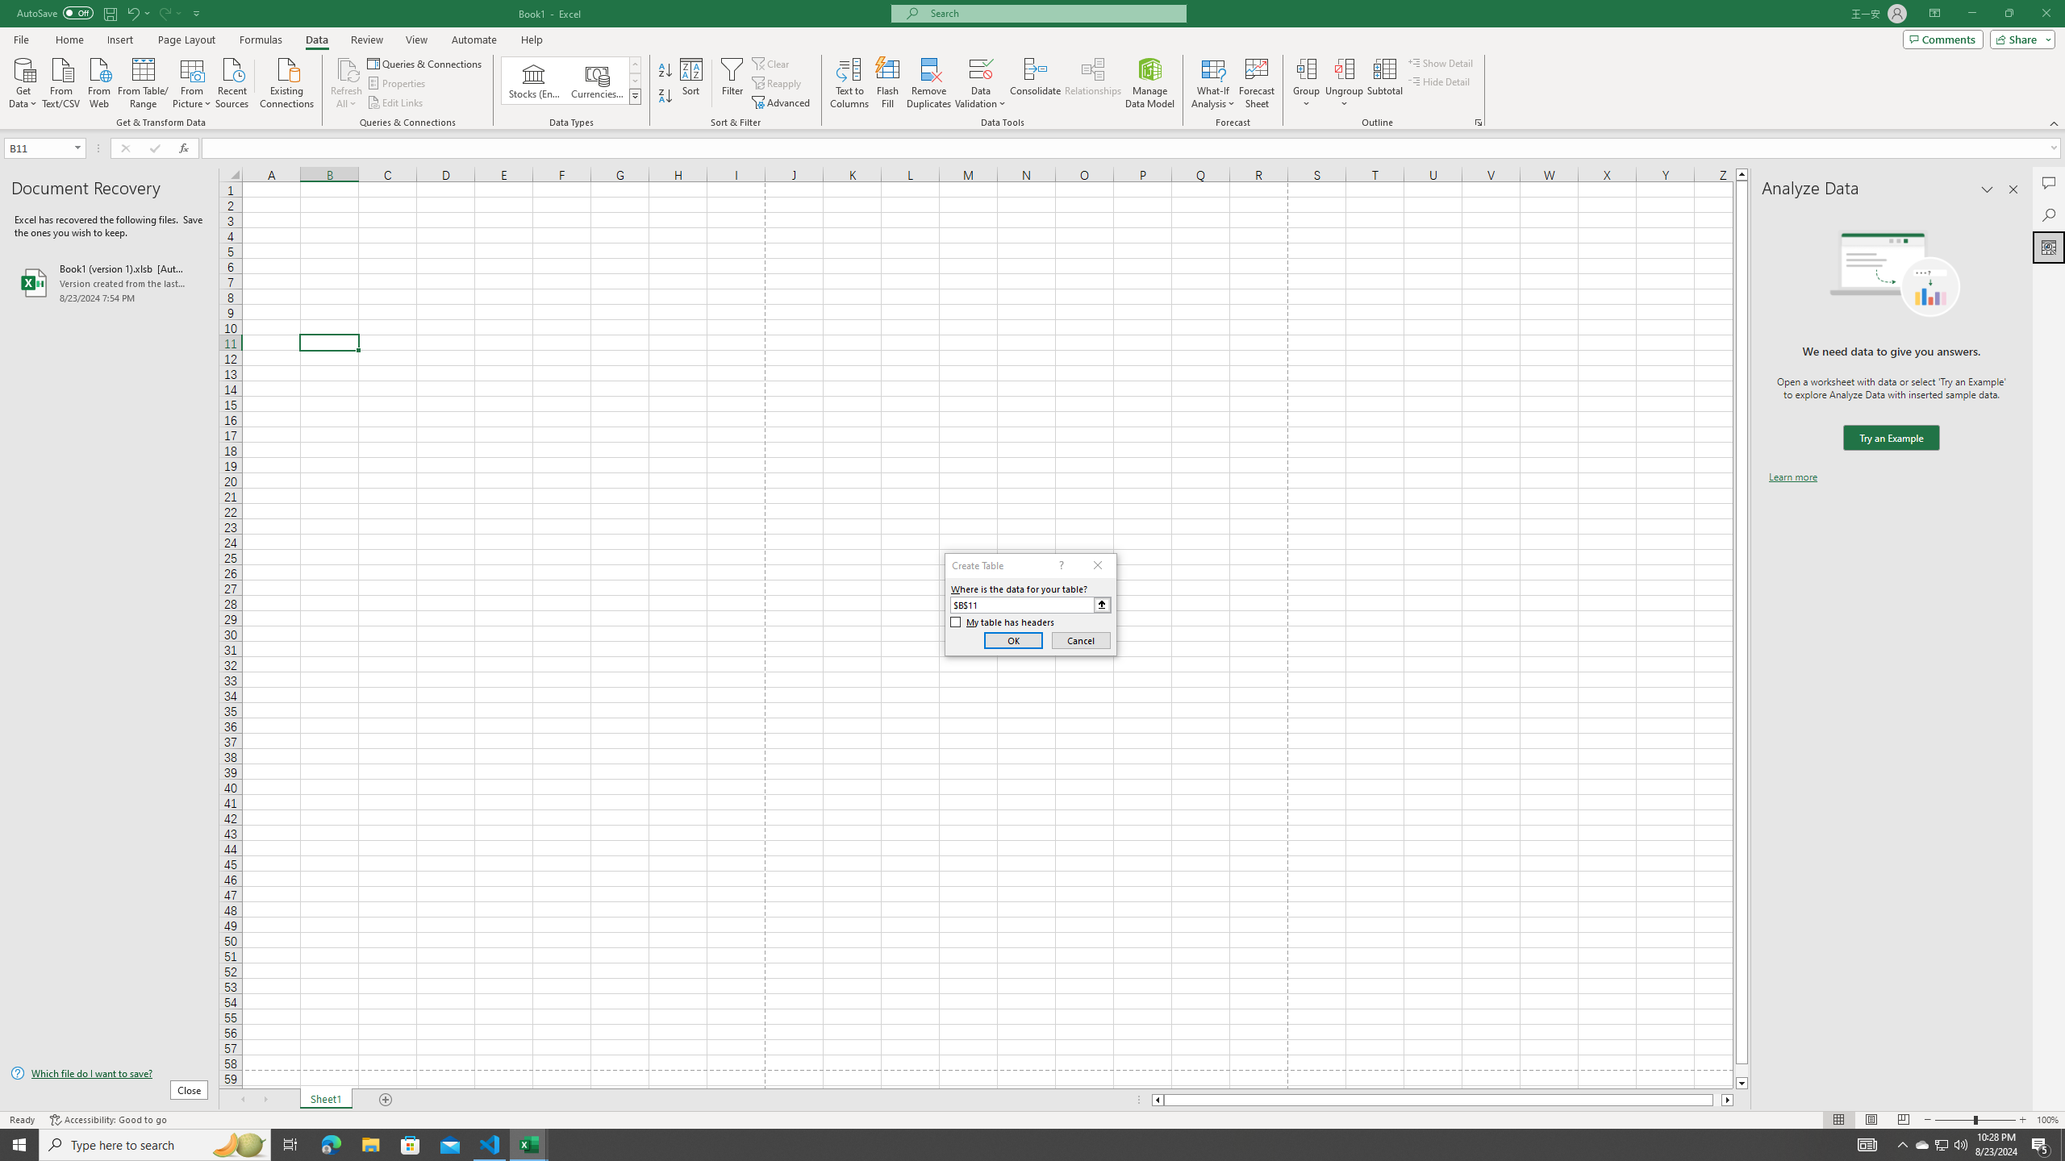 This screenshot has width=2065, height=1161. What do you see at coordinates (1891, 439) in the screenshot?
I see `We need data to give you answers. Try an Example` at bounding box center [1891, 439].